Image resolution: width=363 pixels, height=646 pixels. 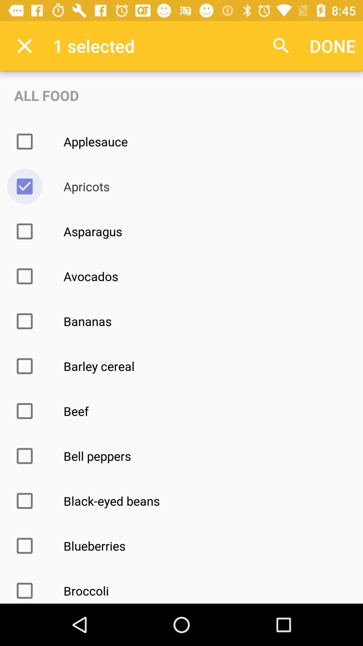 I want to click on click icon next to done icon, so click(x=281, y=46).